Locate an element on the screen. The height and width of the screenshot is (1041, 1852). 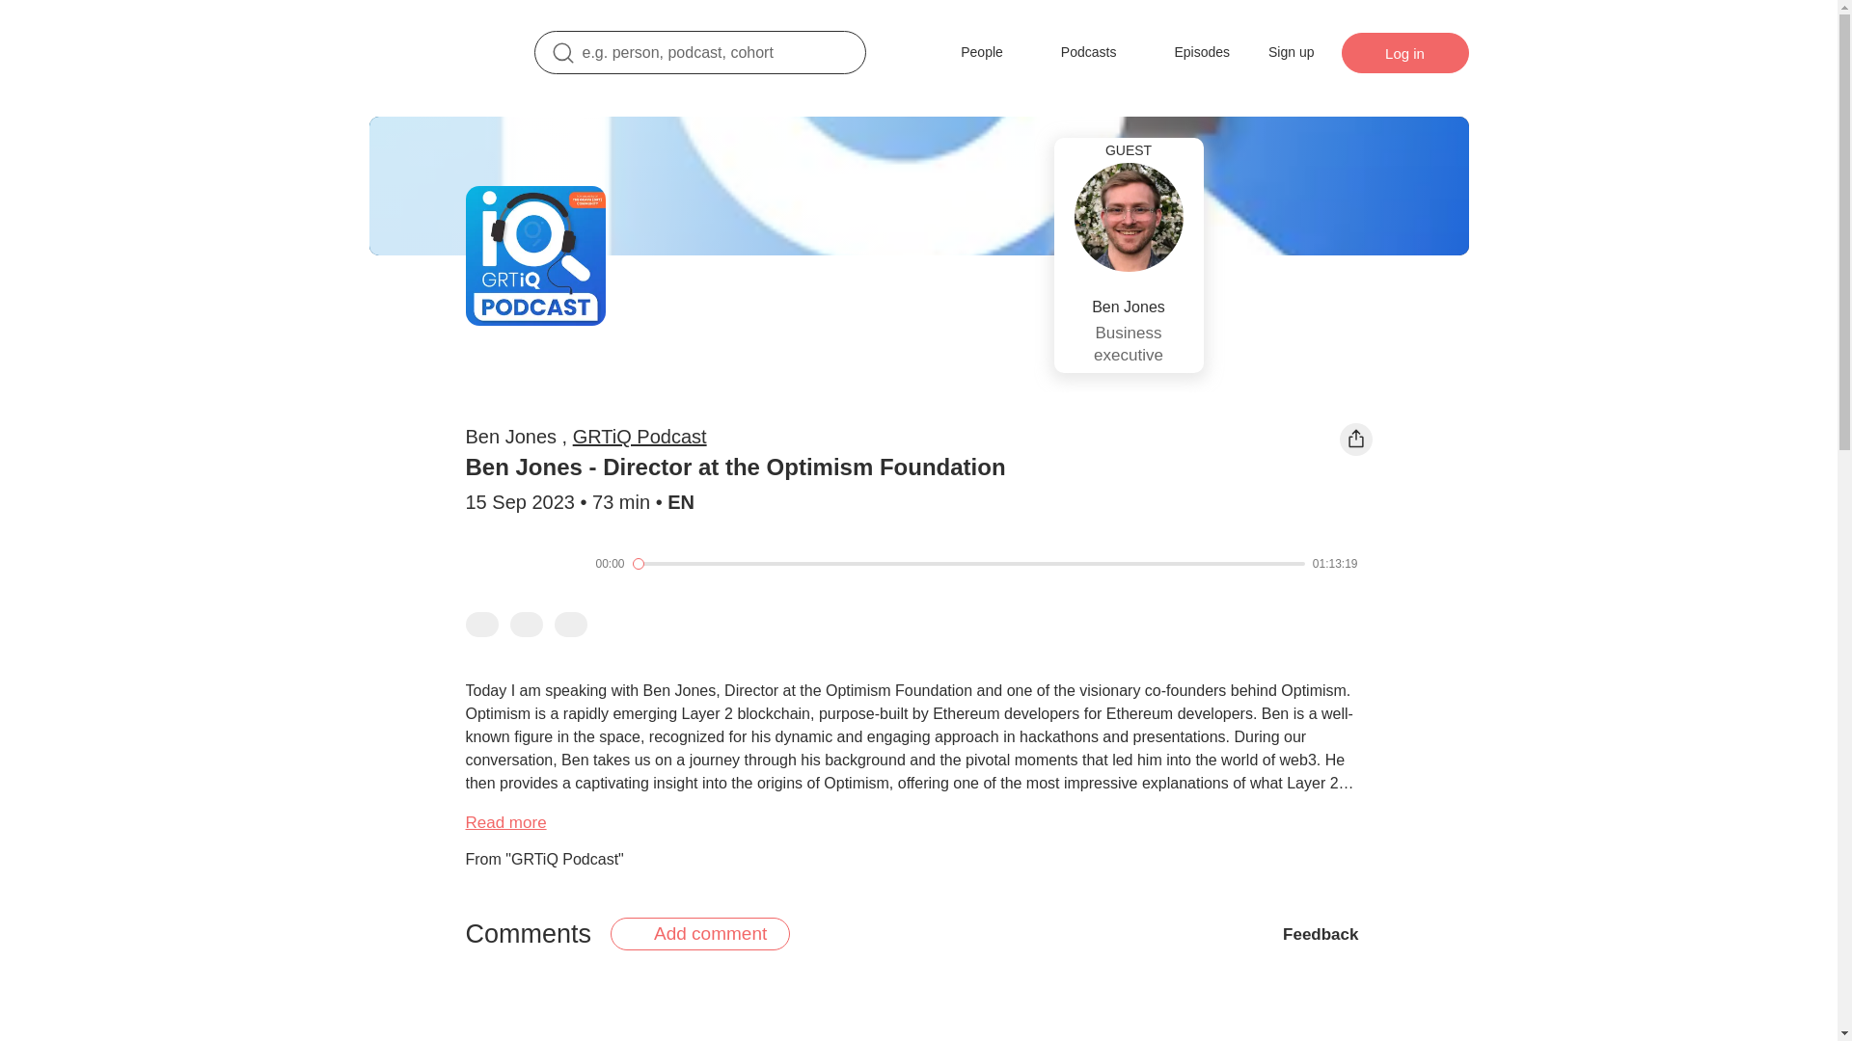
0 is located at coordinates (968, 563).